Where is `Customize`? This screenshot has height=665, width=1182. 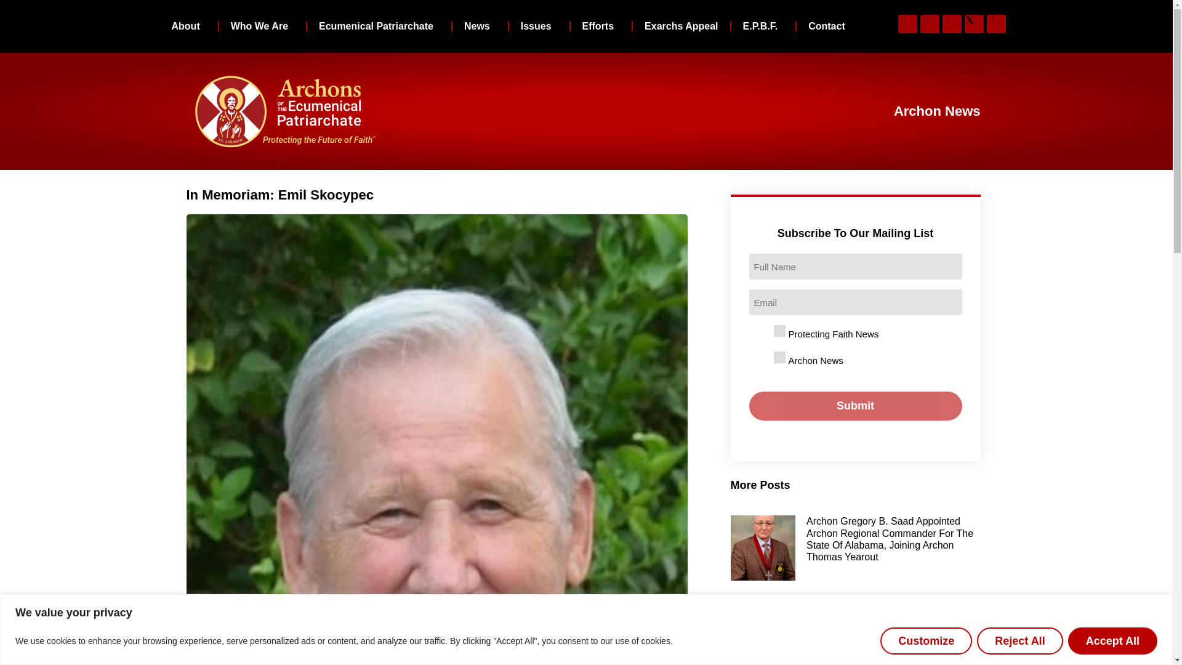
Customize is located at coordinates (926, 640).